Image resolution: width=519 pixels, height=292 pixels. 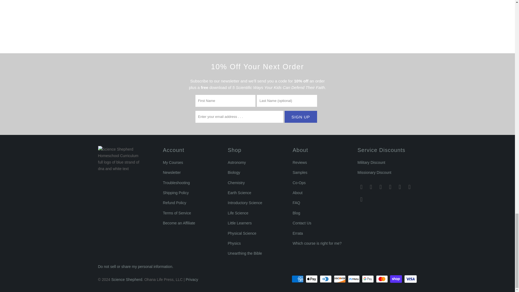 I want to click on Shop Pay, so click(x=397, y=279).